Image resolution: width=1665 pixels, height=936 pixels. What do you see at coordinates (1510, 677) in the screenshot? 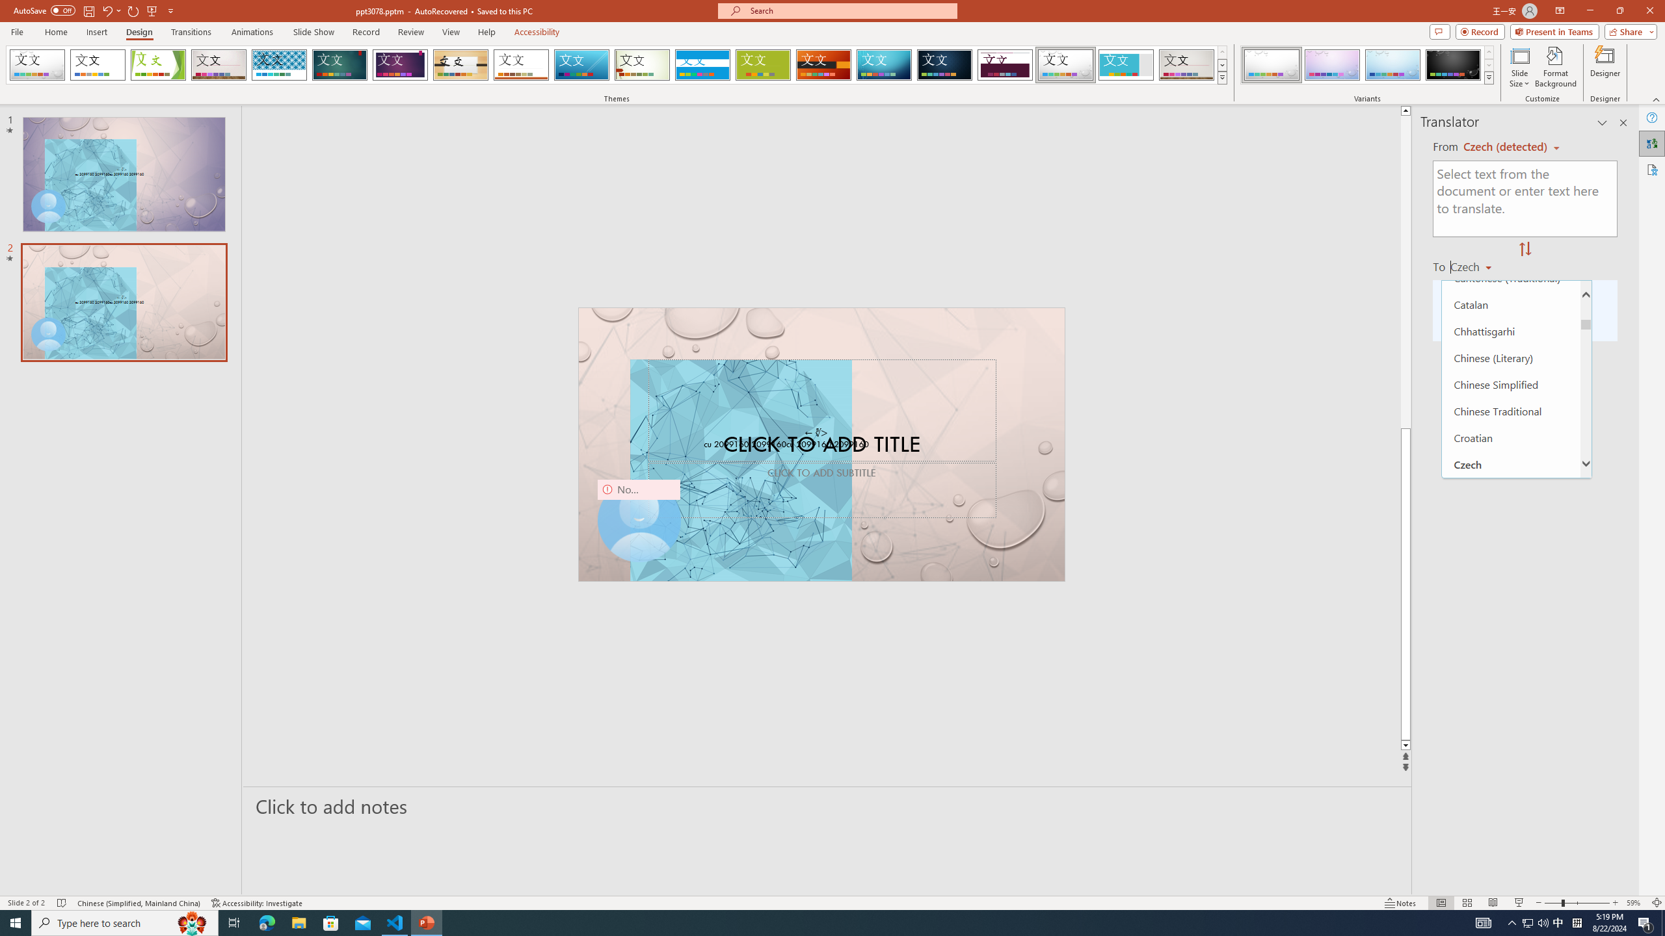
I see `Faroese` at bounding box center [1510, 677].